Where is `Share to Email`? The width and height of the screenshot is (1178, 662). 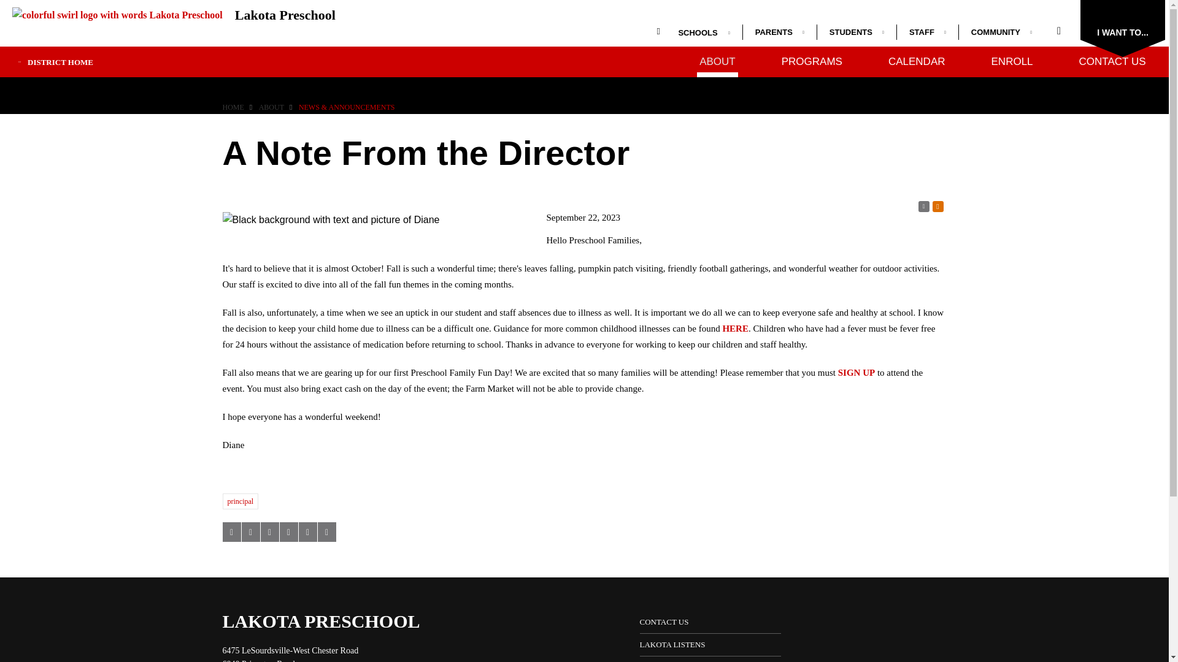
Share to Email is located at coordinates (307, 532).